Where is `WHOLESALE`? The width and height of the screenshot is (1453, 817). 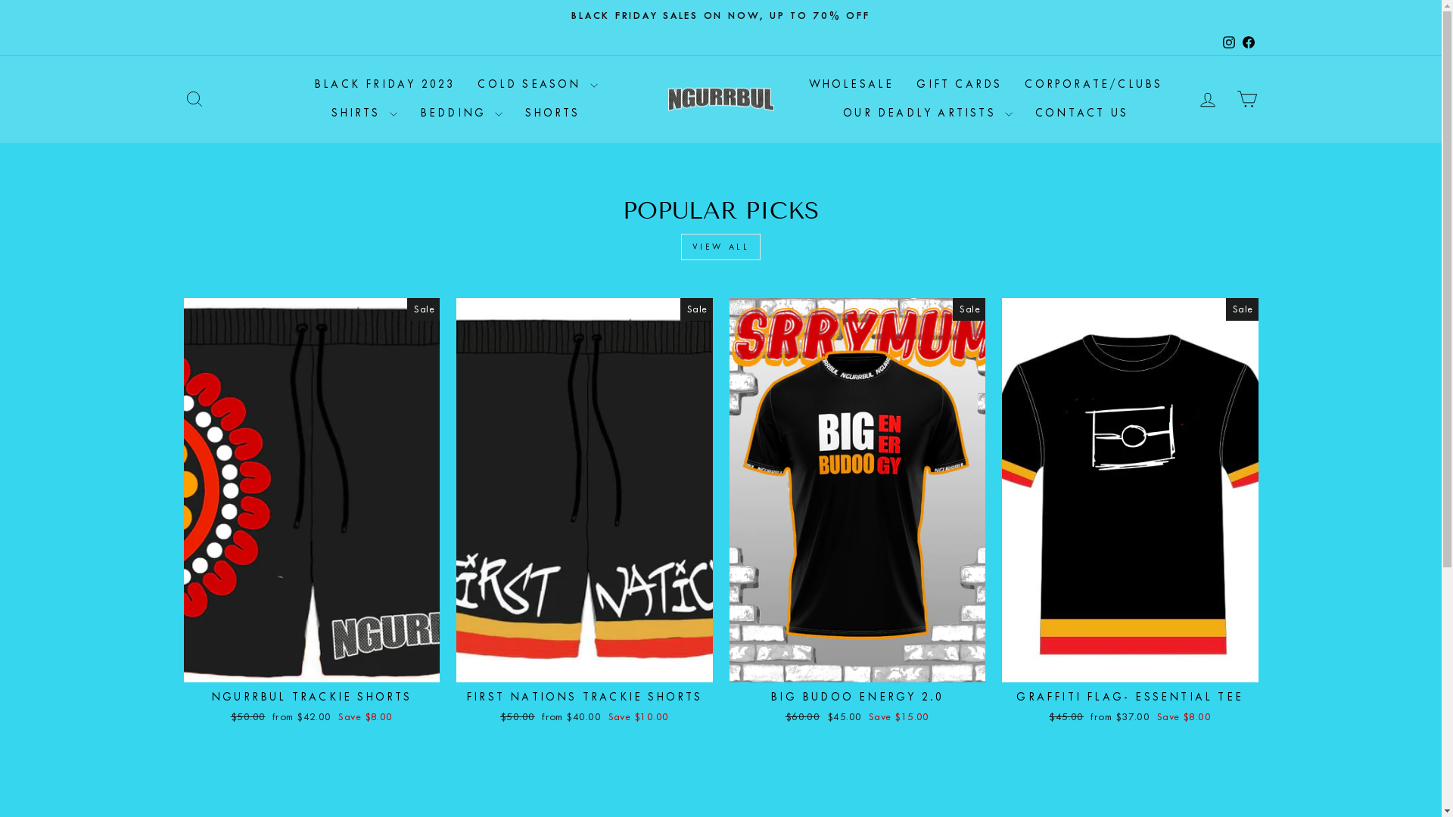 WHOLESALE is located at coordinates (852, 85).